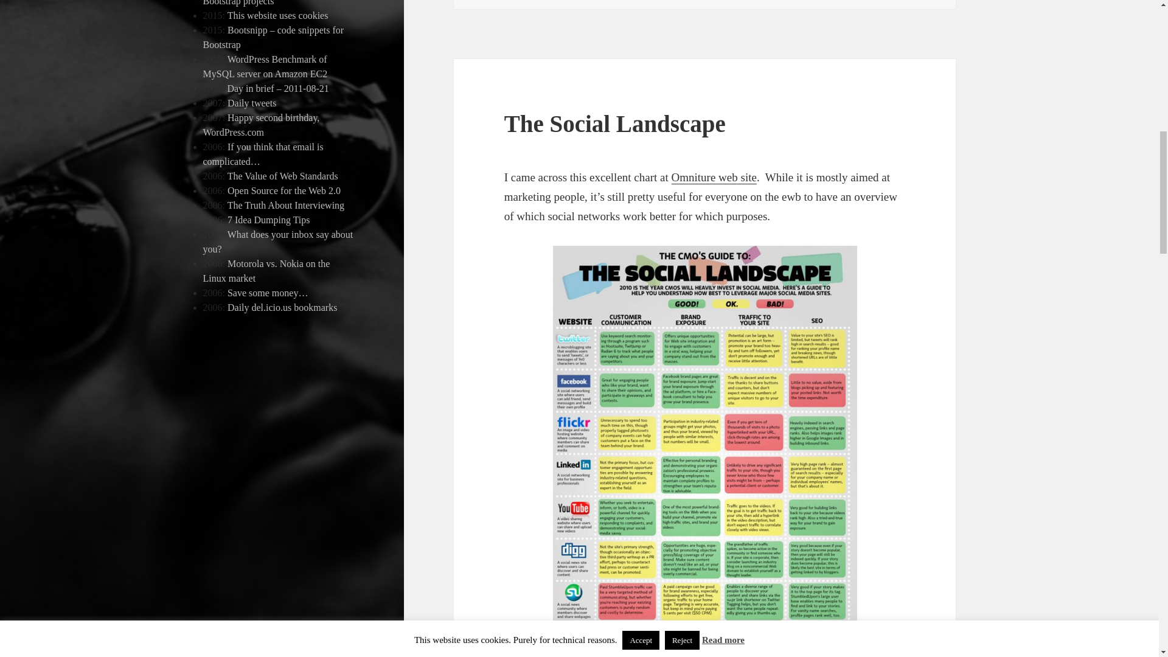 This screenshot has width=1168, height=657. What do you see at coordinates (252, 103) in the screenshot?
I see `Daily tweets` at bounding box center [252, 103].